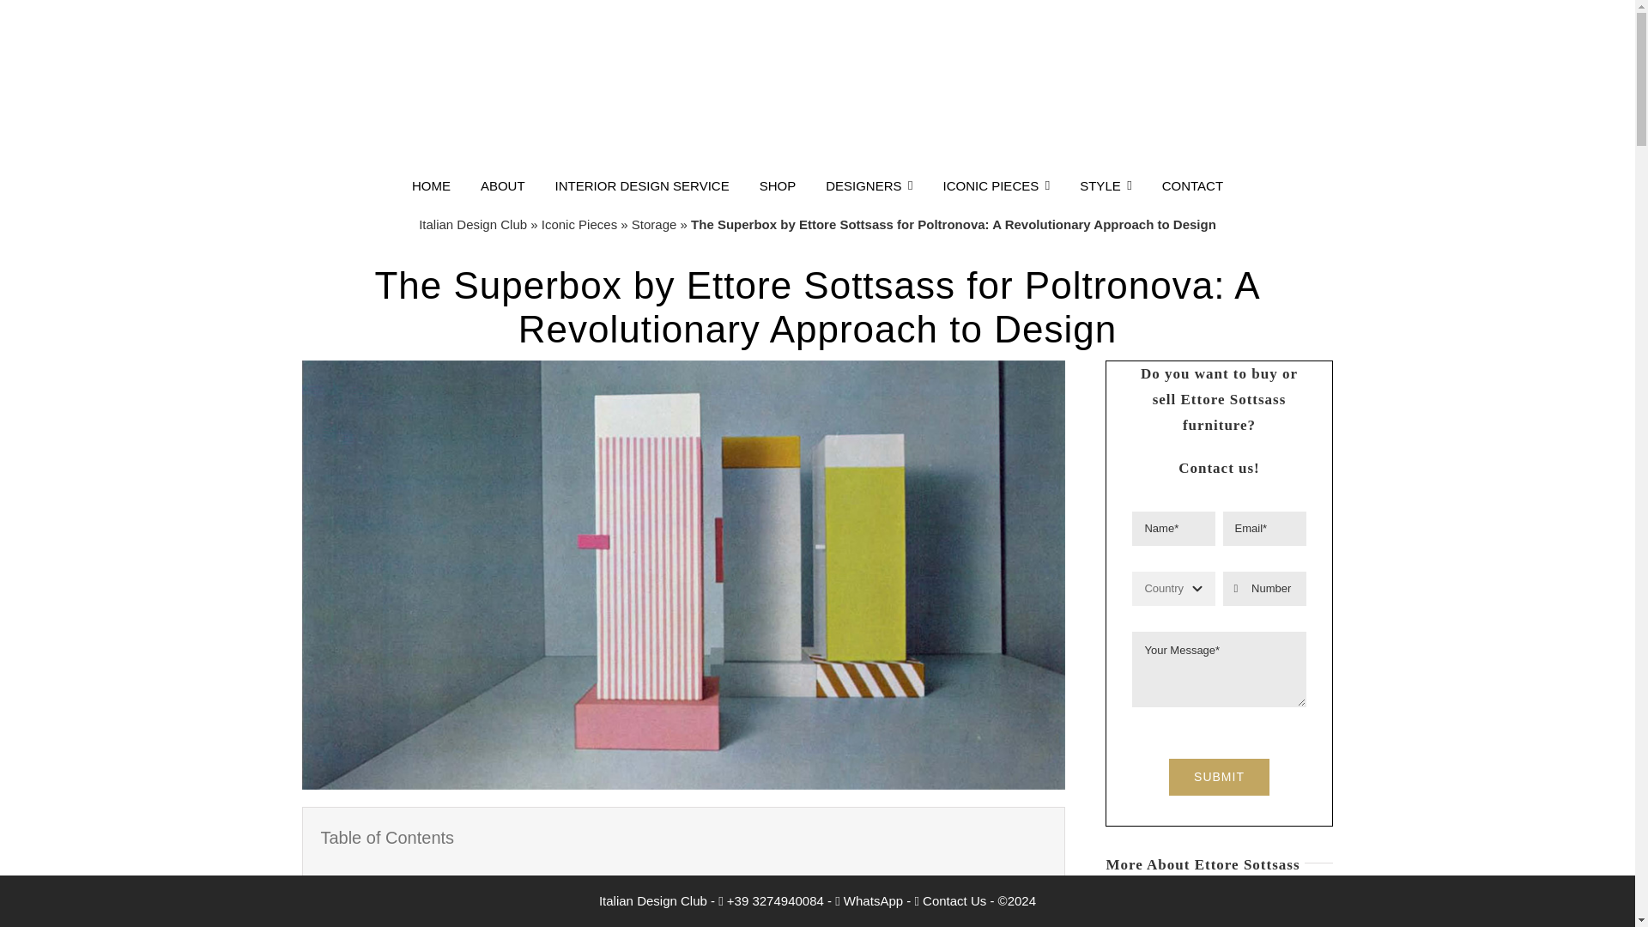 The image size is (1648, 927). What do you see at coordinates (431, 186) in the screenshot?
I see `HOME` at bounding box center [431, 186].